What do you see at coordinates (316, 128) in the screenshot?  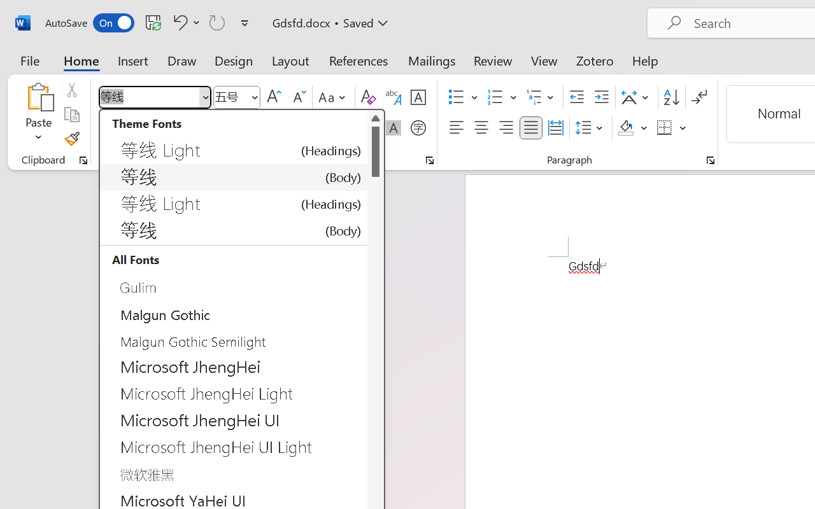 I see `Text Highlight Color Yellow` at bounding box center [316, 128].